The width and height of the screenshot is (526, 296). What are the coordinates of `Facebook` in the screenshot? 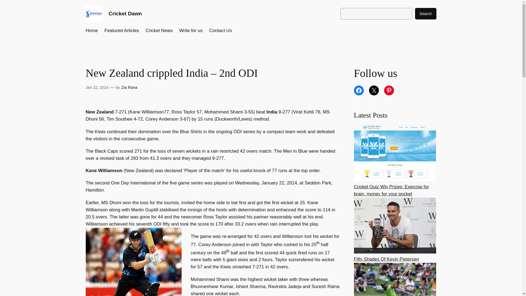 It's located at (359, 90).